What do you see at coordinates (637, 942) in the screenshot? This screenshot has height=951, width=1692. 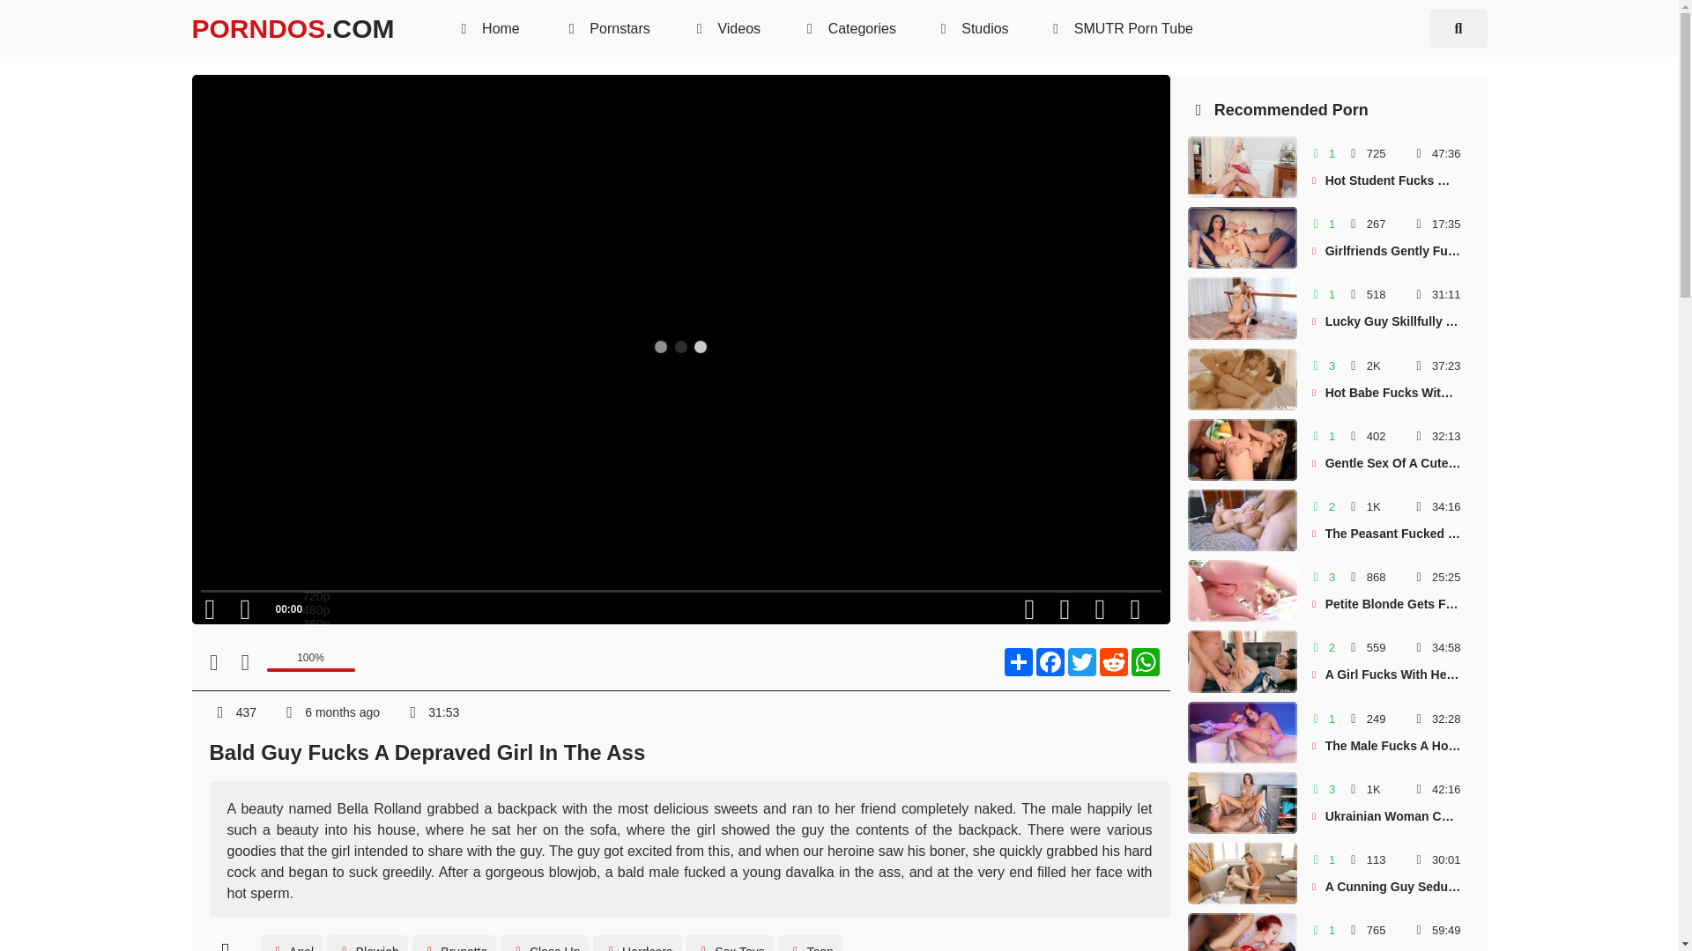 I see `Blowjob` at bounding box center [637, 942].